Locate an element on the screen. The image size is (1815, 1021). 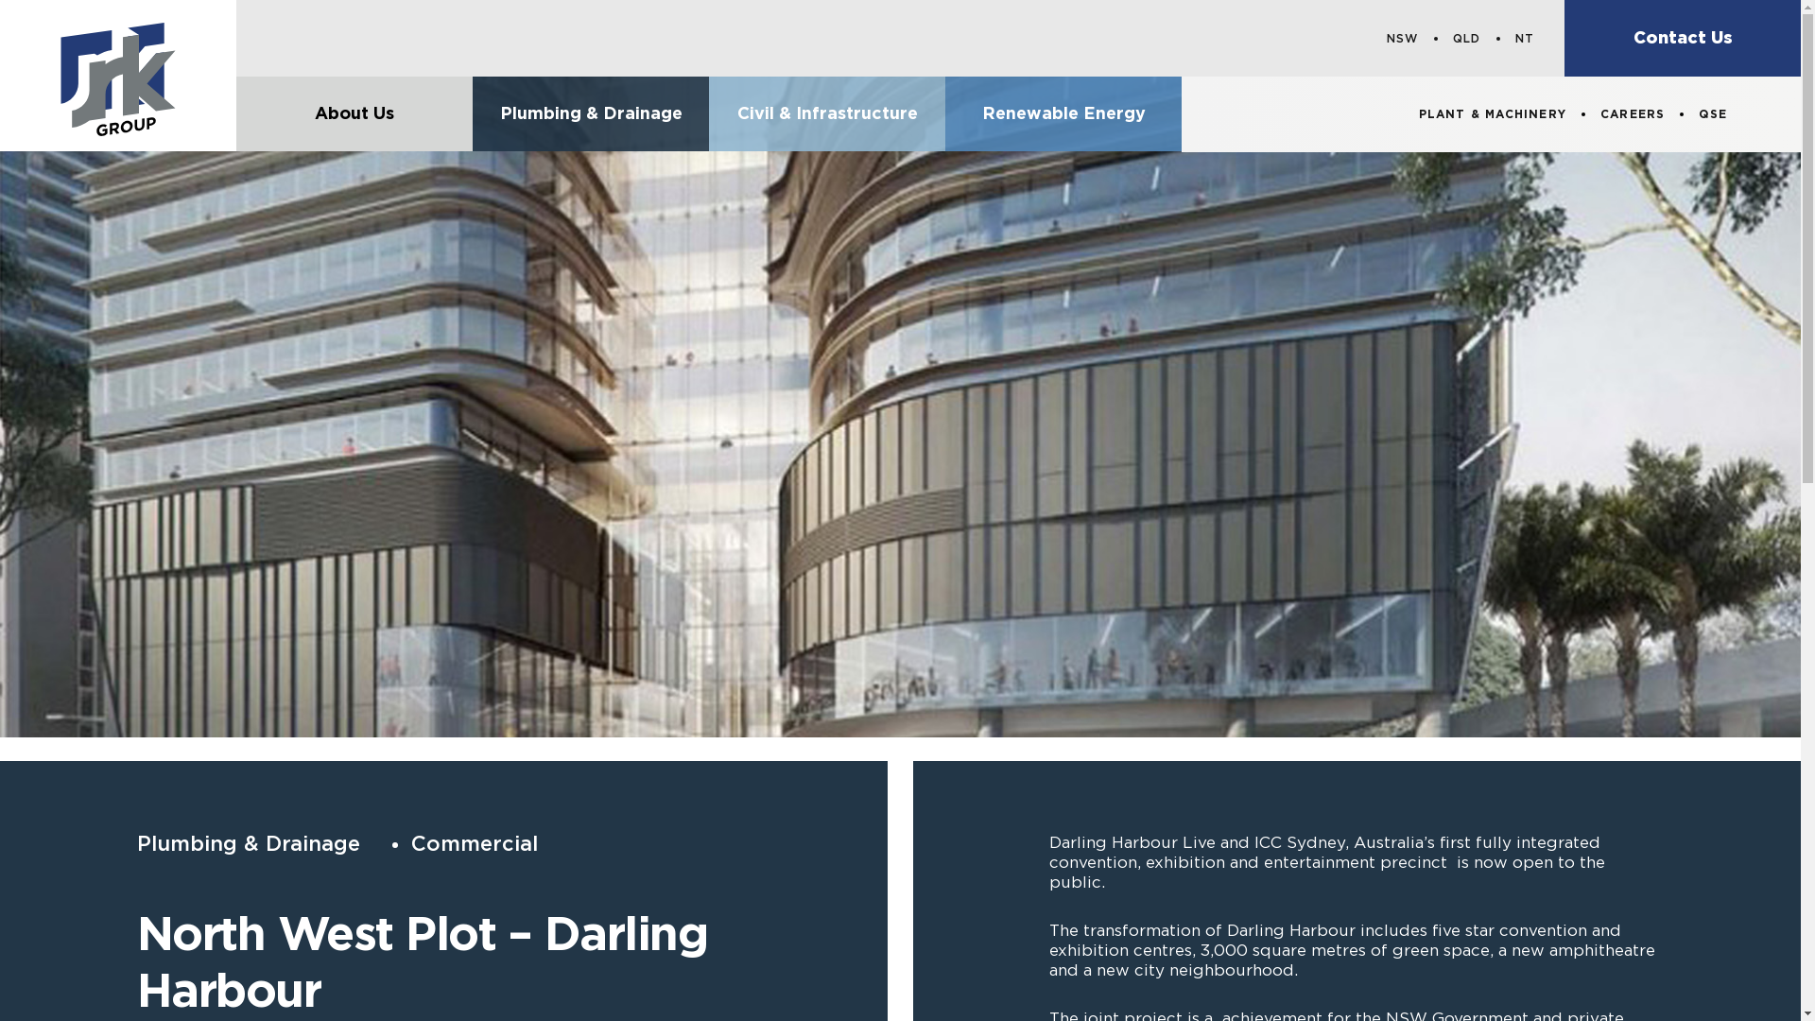
QLD is located at coordinates (1467, 39).